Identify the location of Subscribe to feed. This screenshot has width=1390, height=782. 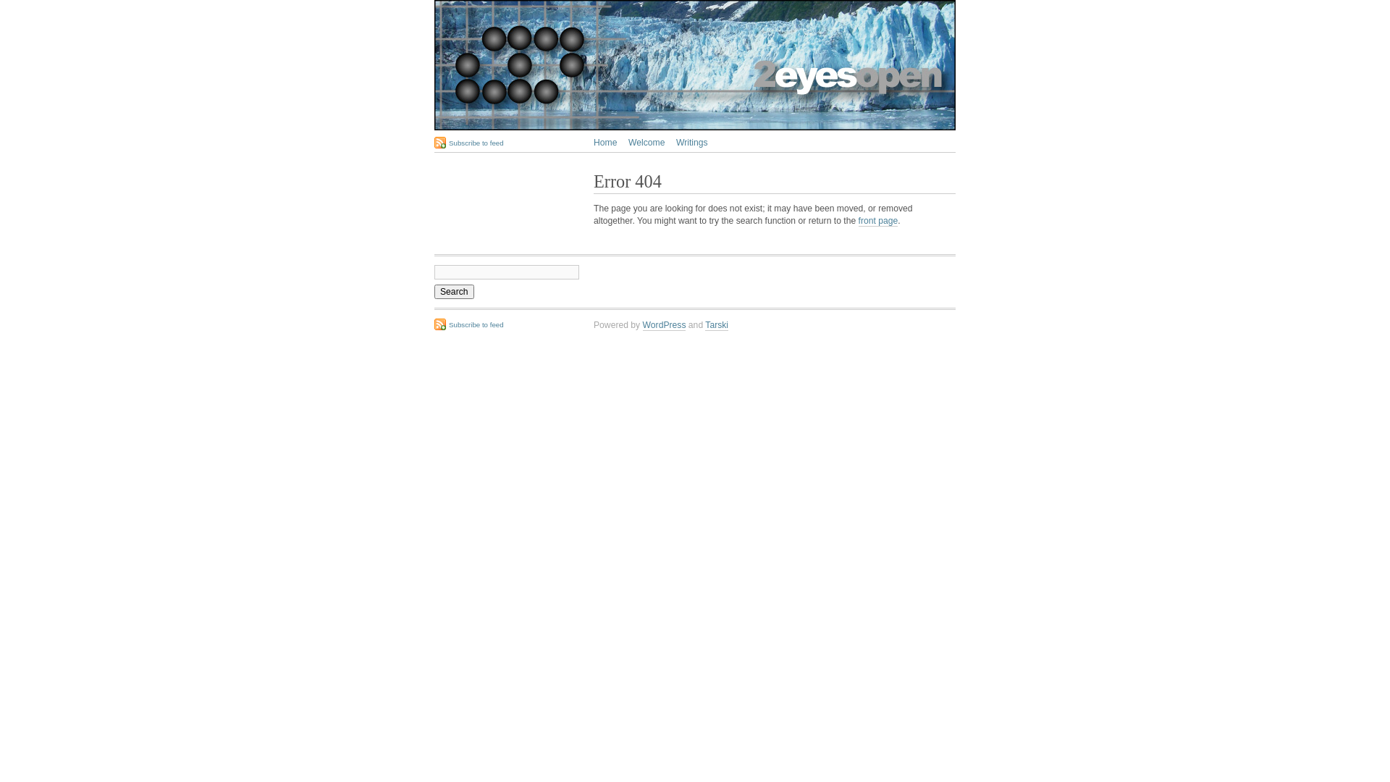
(469, 143).